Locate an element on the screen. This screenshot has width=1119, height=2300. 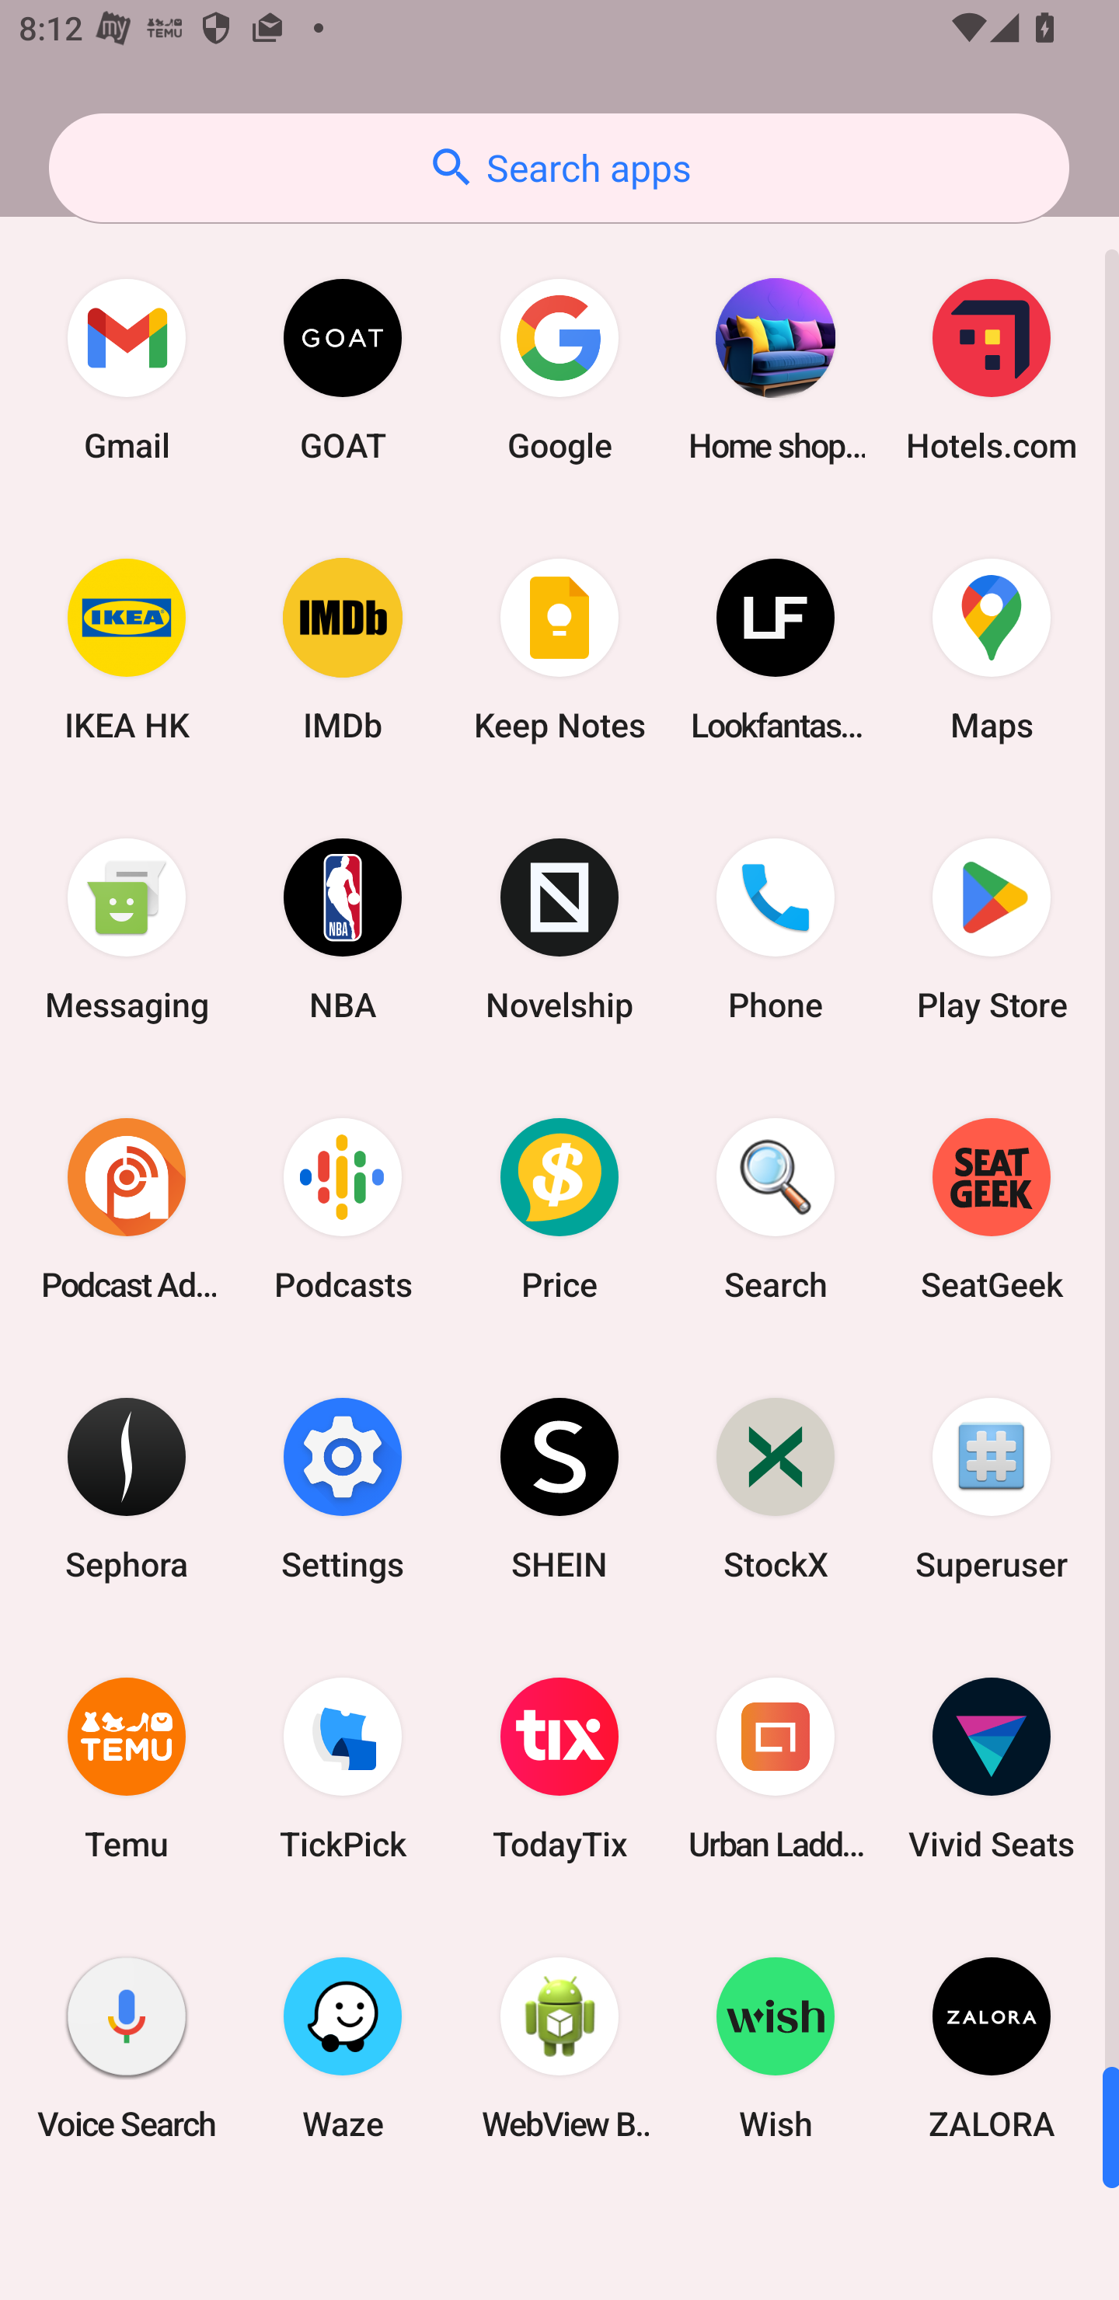
ZALORA is located at coordinates (992, 2047).